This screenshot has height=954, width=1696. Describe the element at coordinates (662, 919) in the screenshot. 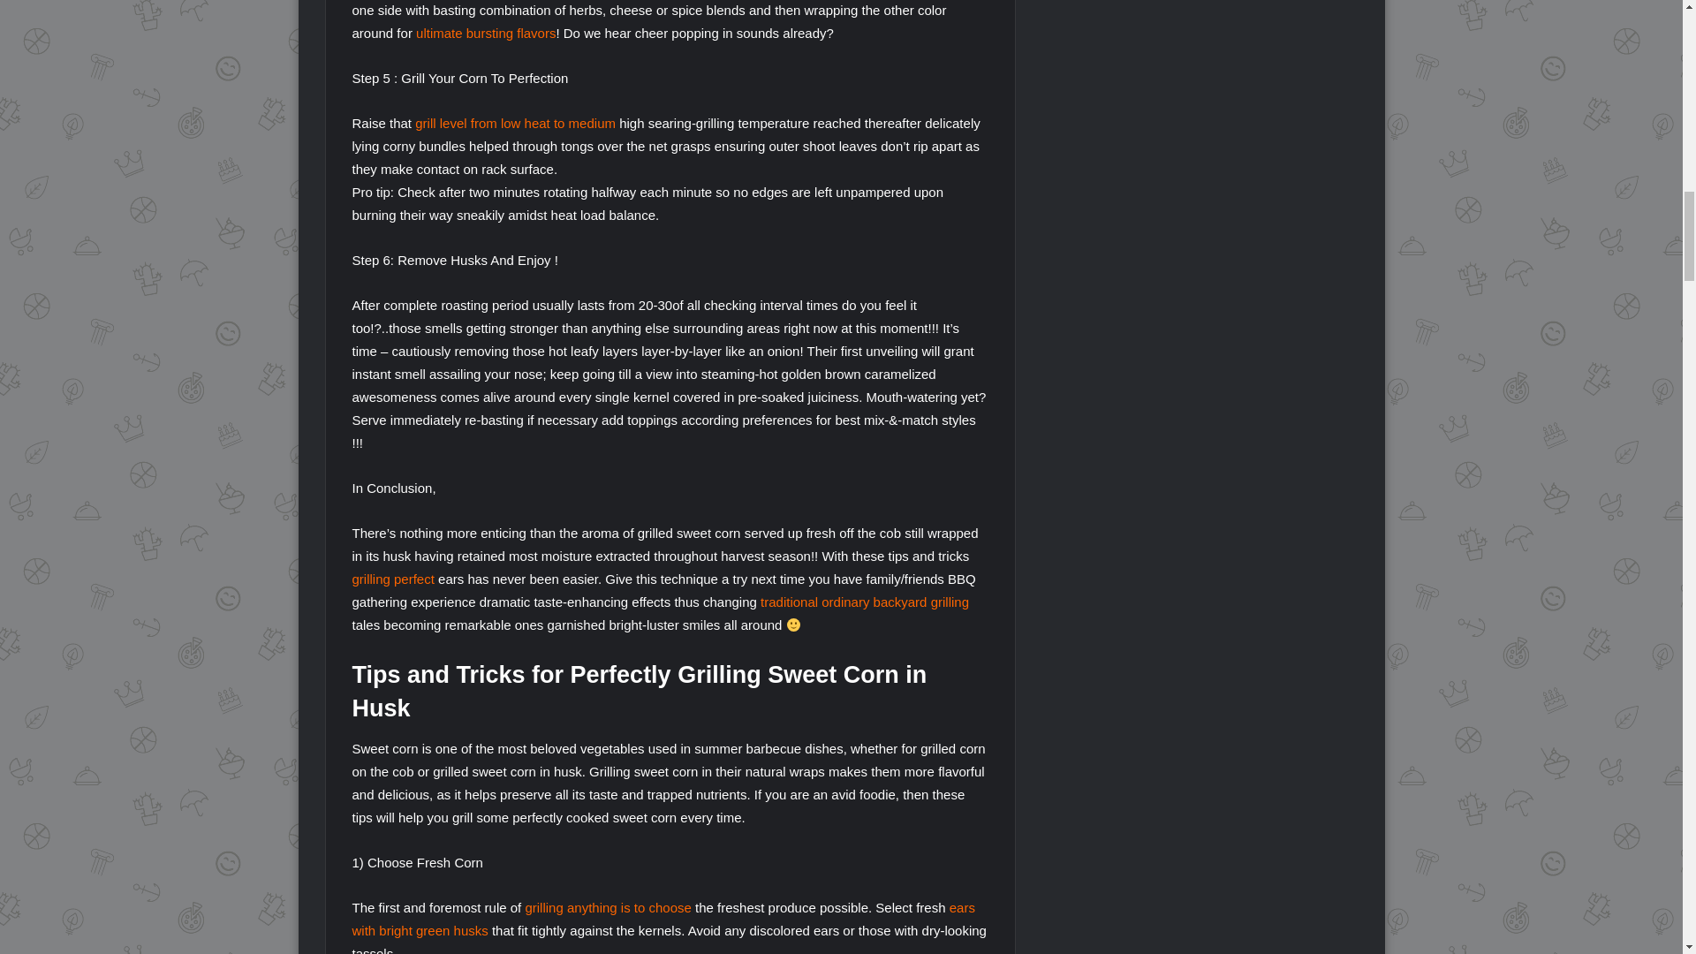

I see `ears with bright green husks` at that location.